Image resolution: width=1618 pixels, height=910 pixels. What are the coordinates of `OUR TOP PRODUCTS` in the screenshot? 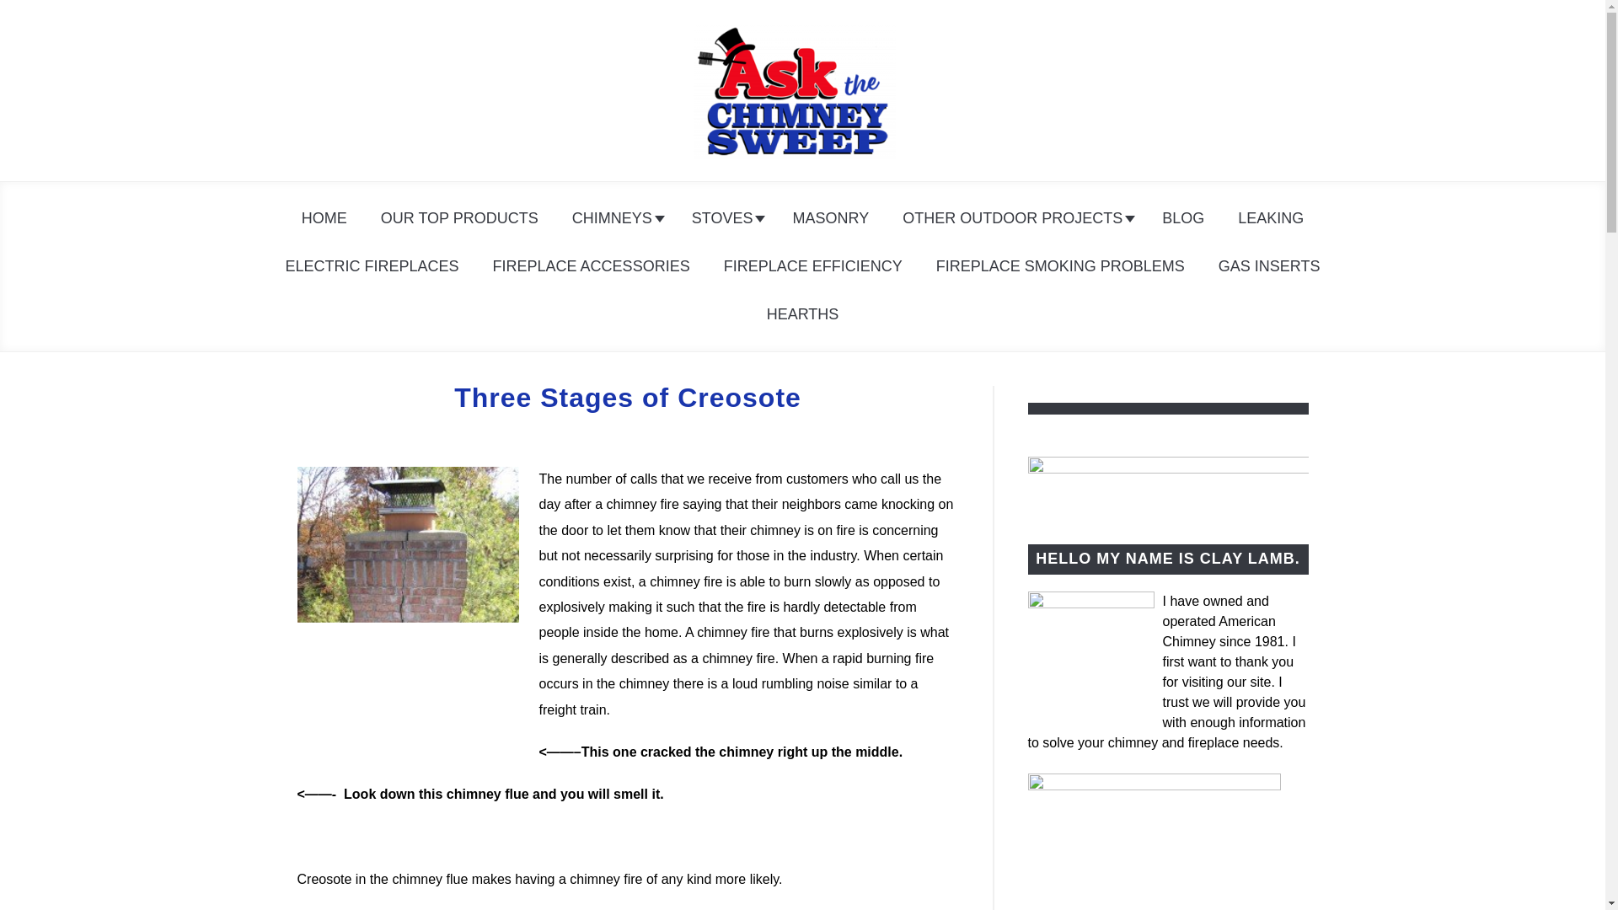 It's located at (459, 218).